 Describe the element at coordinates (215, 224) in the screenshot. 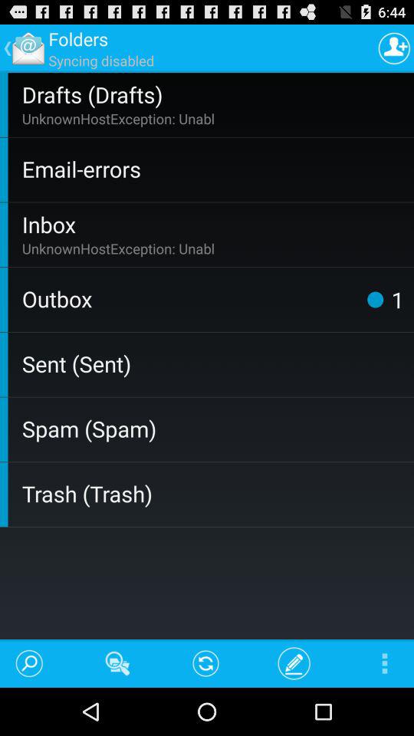

I see `scroll until inbox app` at that location.